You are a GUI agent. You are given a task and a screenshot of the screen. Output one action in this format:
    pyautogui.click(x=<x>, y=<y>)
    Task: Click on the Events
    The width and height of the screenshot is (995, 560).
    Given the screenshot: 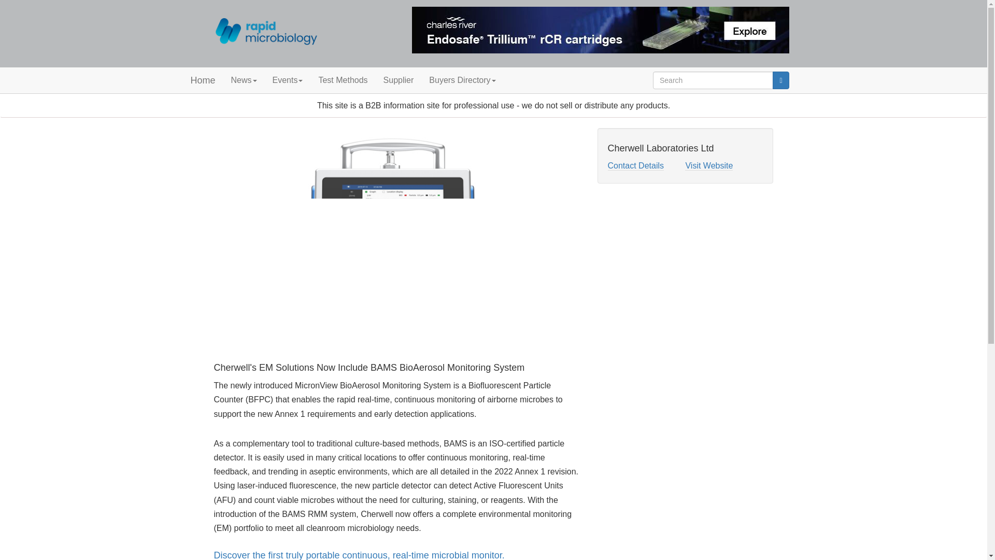 What is the action you would take?
    pyautogui.click(x=287, y=80)
    